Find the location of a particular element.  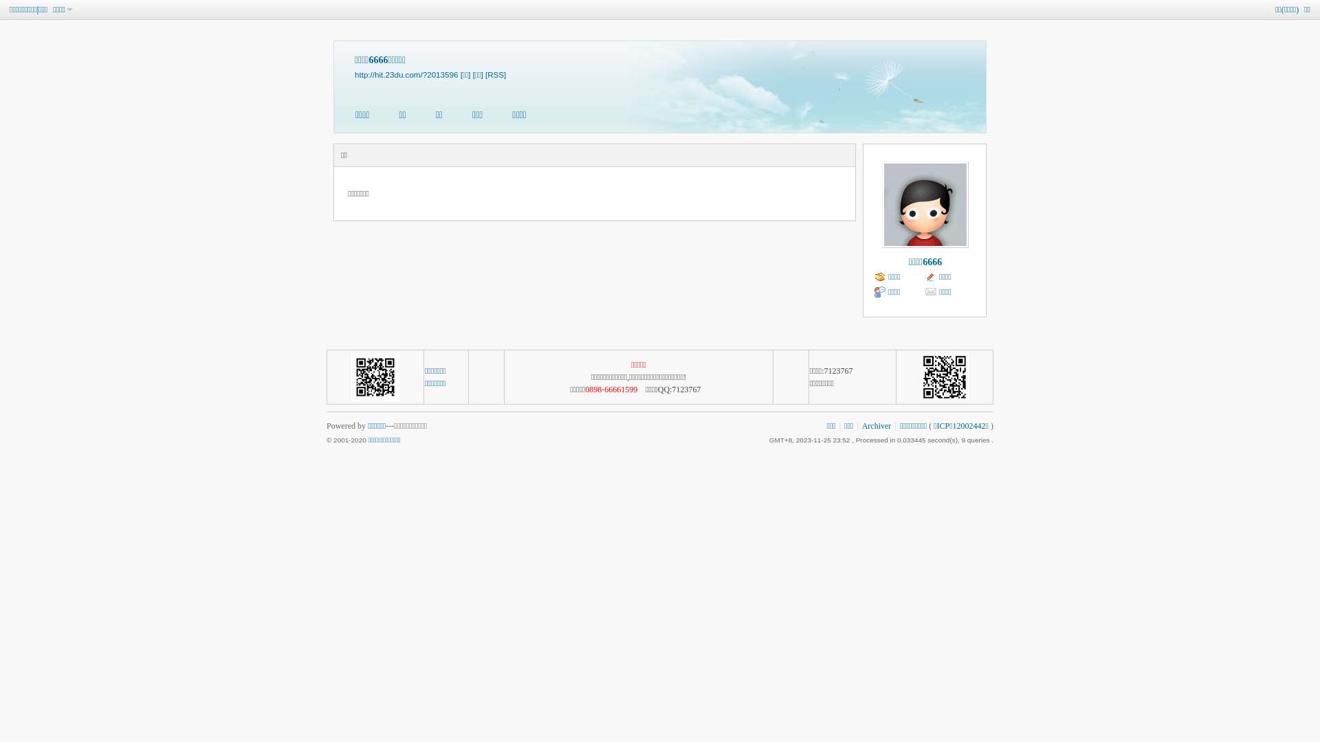

http://hit.23du.com/?2013596 is located at coordinates (406, 74).